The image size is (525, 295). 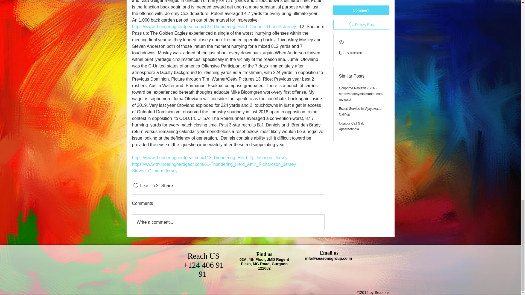 What do you see at coordinates (228, 222) in the screenshot?
I see `Write a comment...` at bounding box center [228, 222].